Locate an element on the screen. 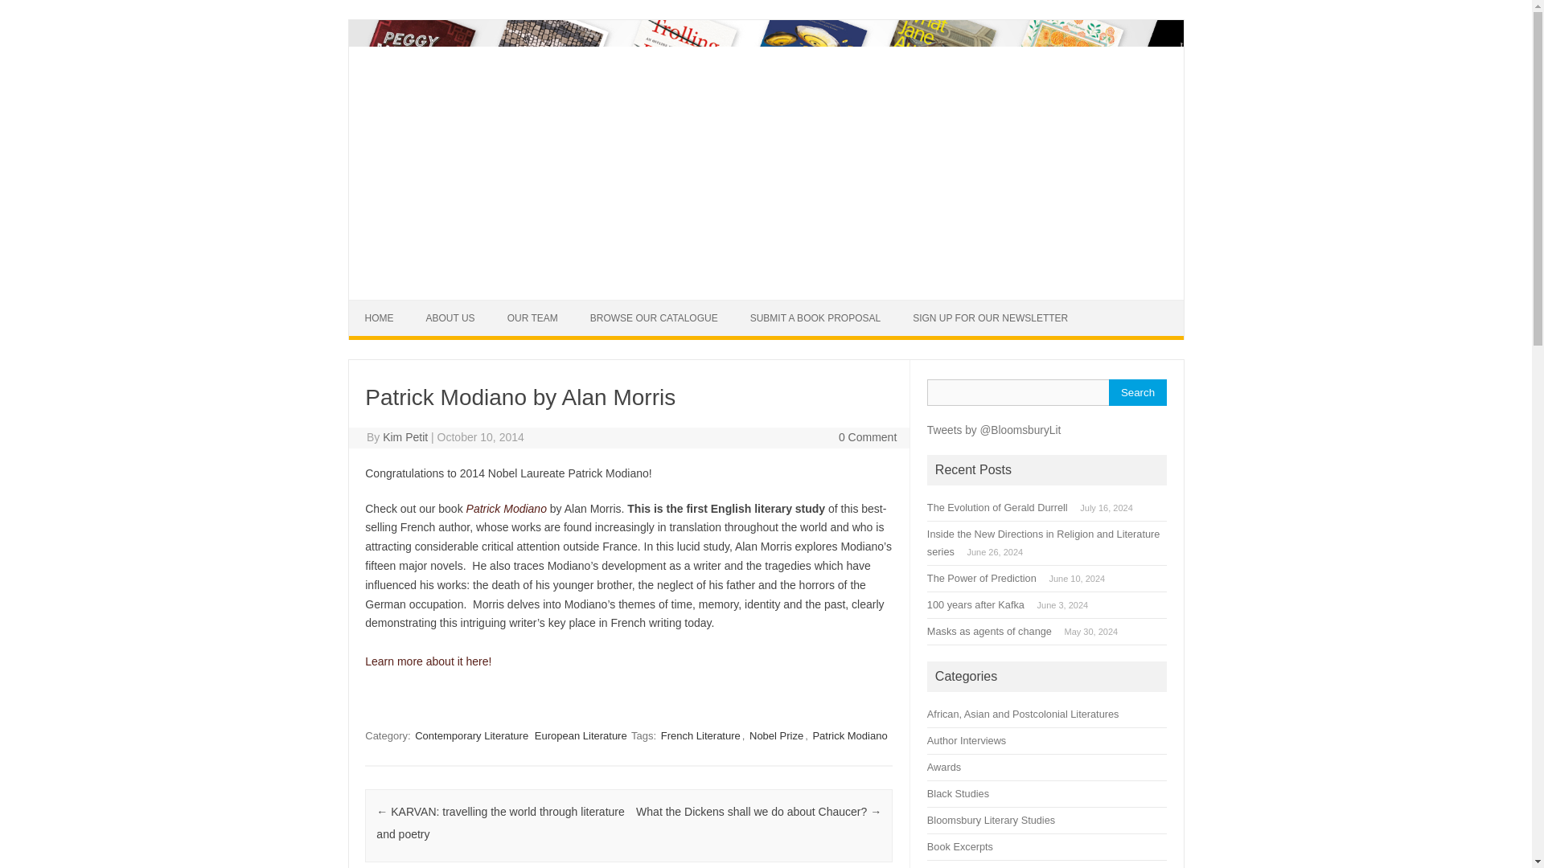  Learn more about it here! is located at coordinates (428, 661).